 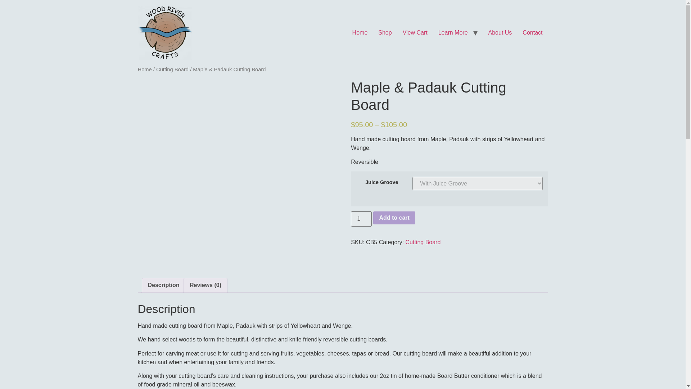 I want to click on View Cart, so click(x=415, y=33).